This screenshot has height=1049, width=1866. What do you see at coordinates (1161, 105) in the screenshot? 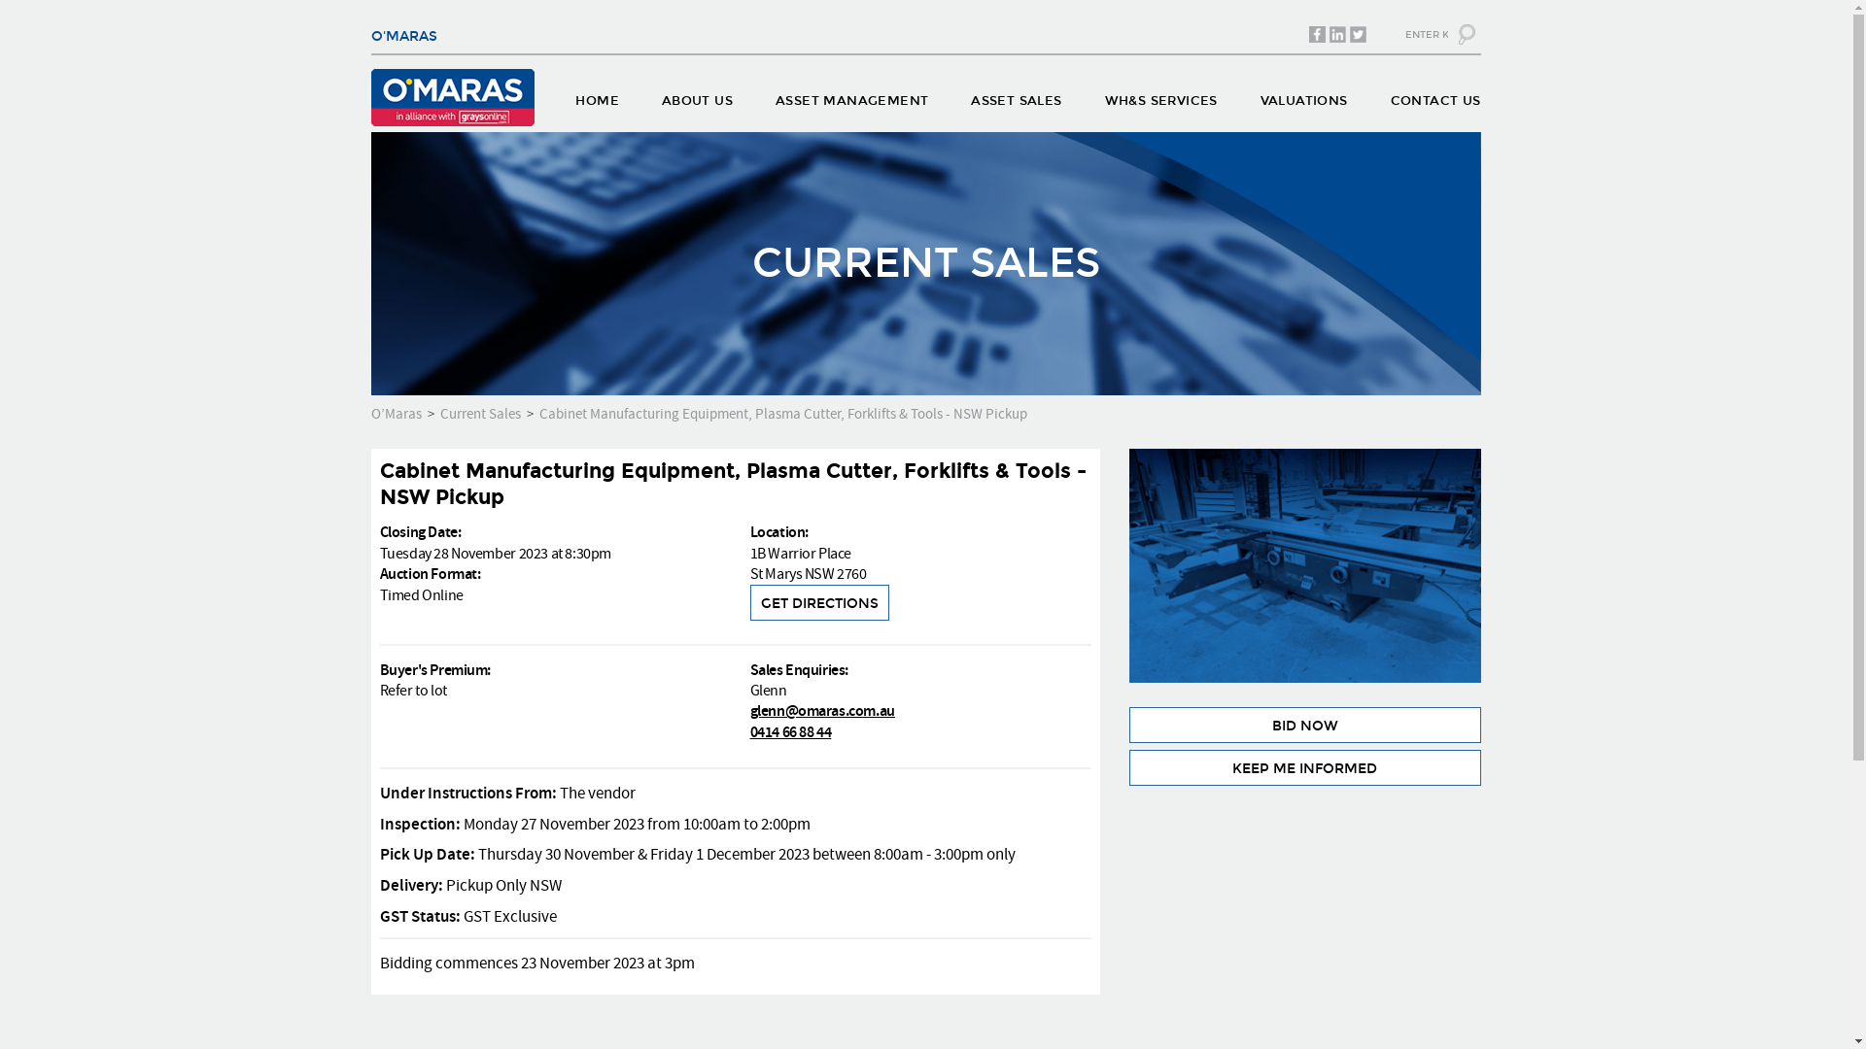
I see `WH&S SERVICES` at bounding box center [1161, 105].